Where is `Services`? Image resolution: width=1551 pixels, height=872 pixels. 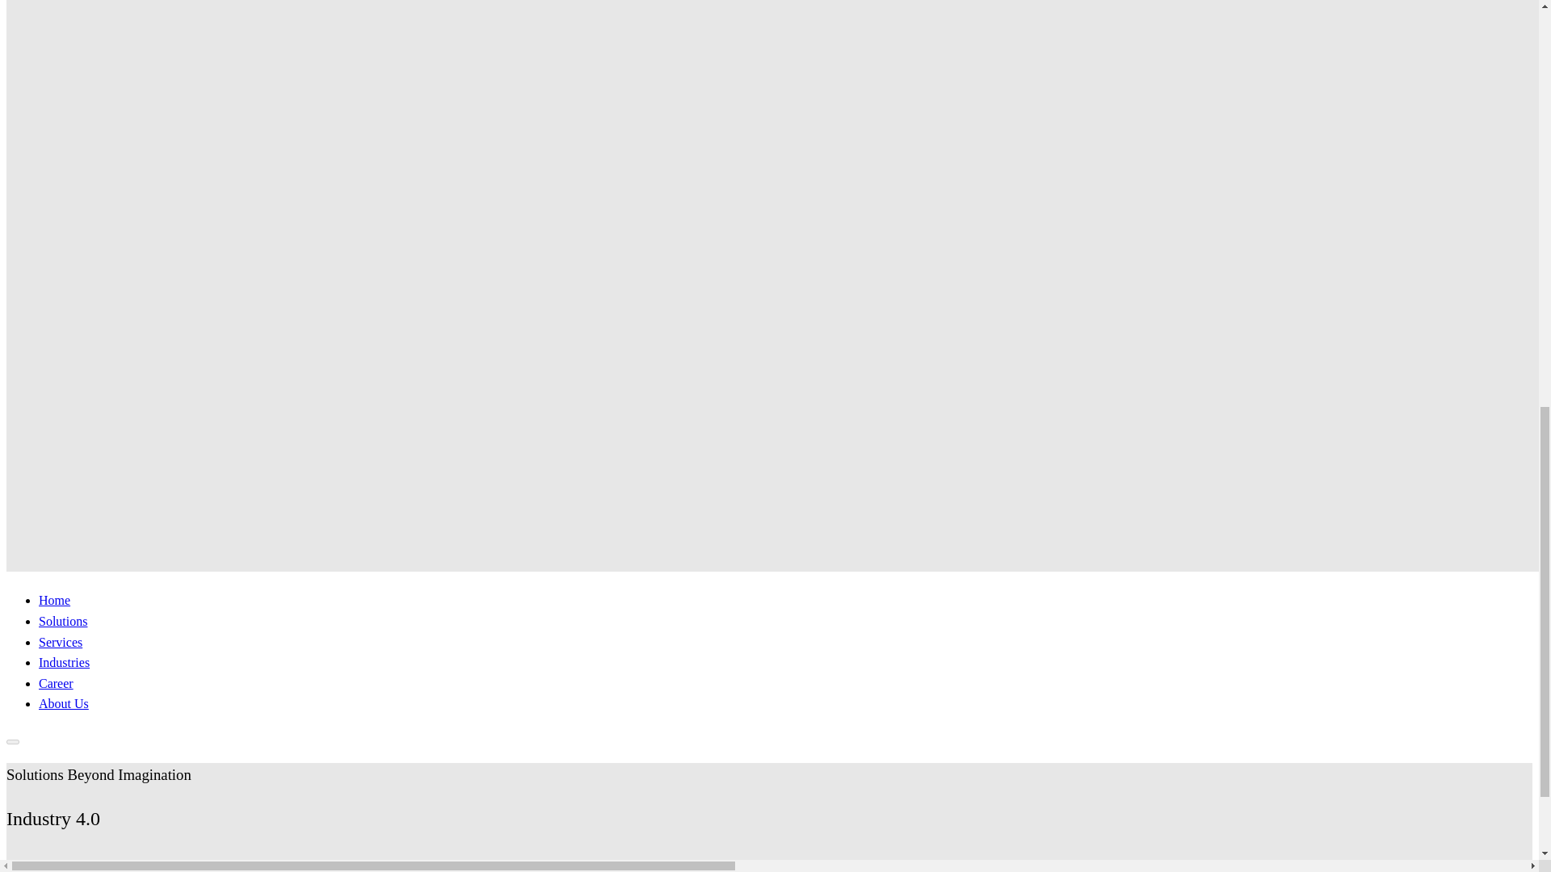 Services is located at coordinates (54, 600).